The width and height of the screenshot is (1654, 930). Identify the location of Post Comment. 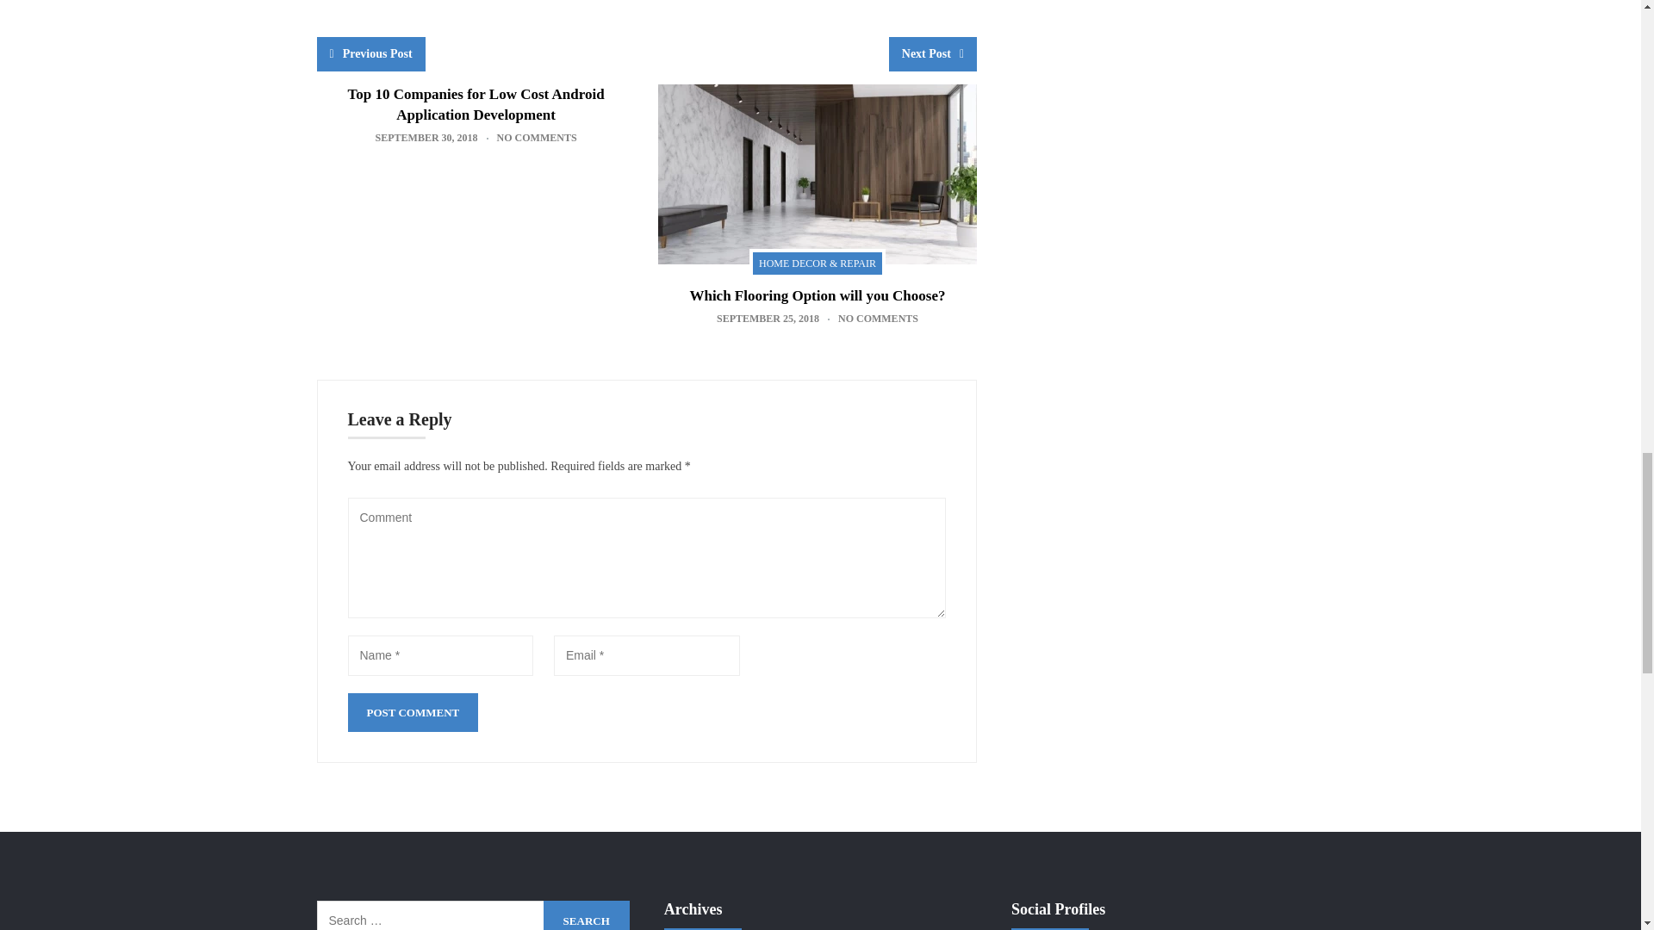
(413, 711).